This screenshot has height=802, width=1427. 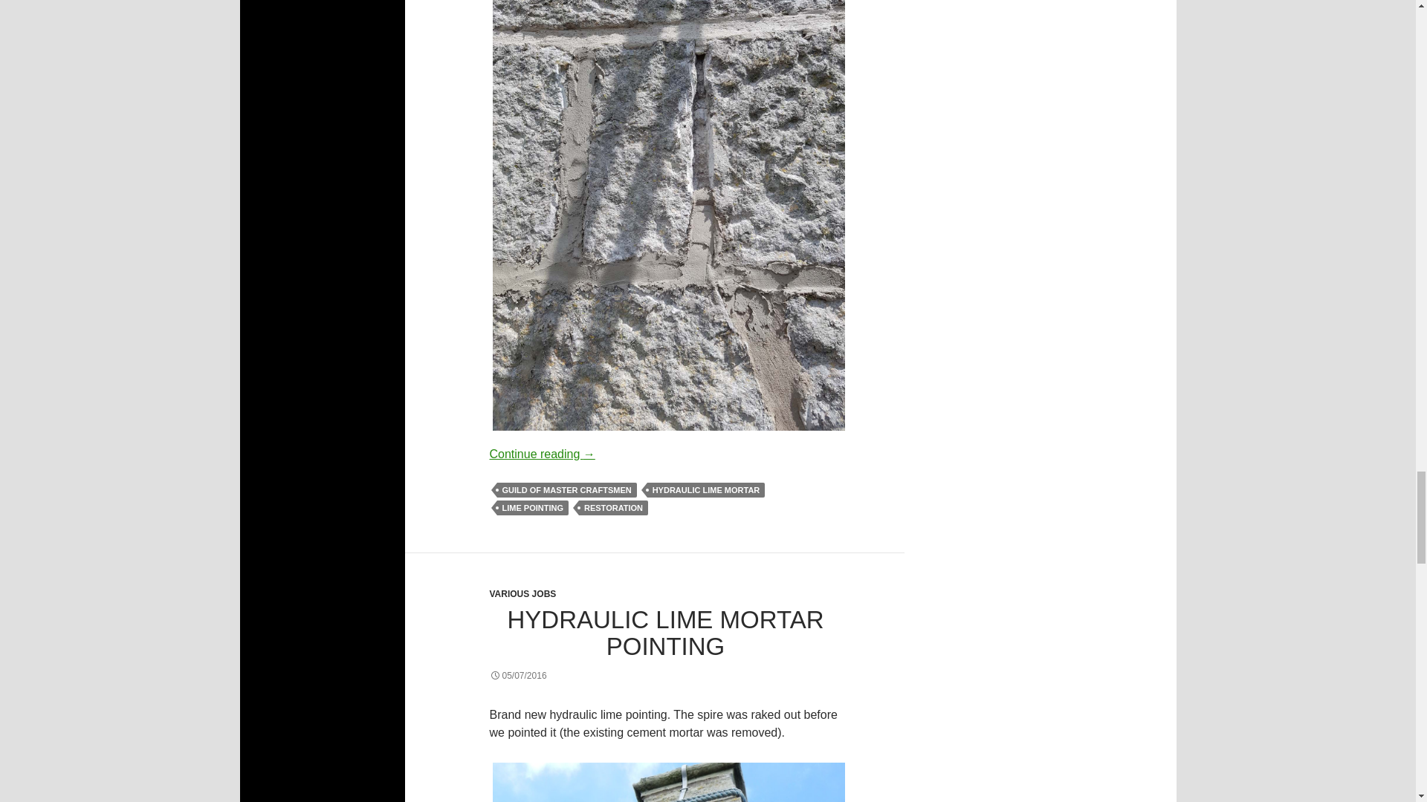 What do you see at coordinates (665, 780) in the screenshot?
I see `Hydraulic lime mortar pointing` at bounding box center [665, 780].